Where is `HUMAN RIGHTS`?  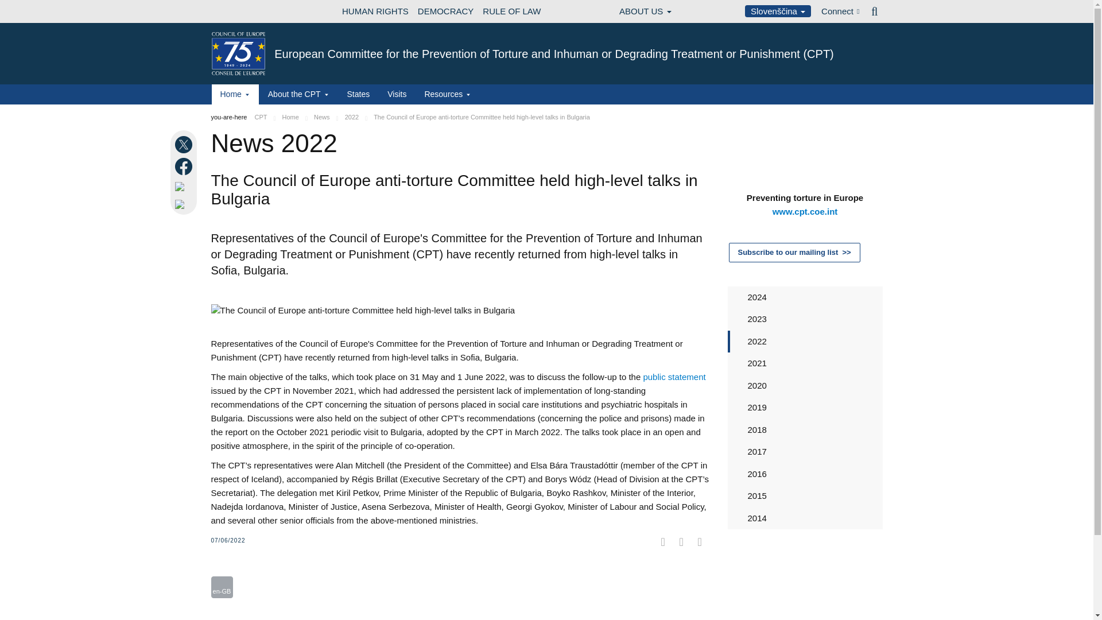
HUMAN RIGHTS is located at coordinates (375, 11).